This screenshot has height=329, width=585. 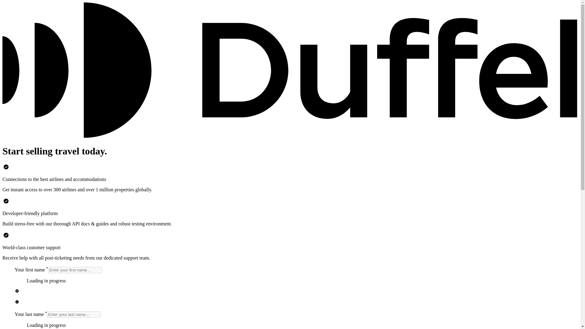 What do you see at coordinates (6, 167) in the screenshot?
I see `success icon` at bounding box center [6, 167].